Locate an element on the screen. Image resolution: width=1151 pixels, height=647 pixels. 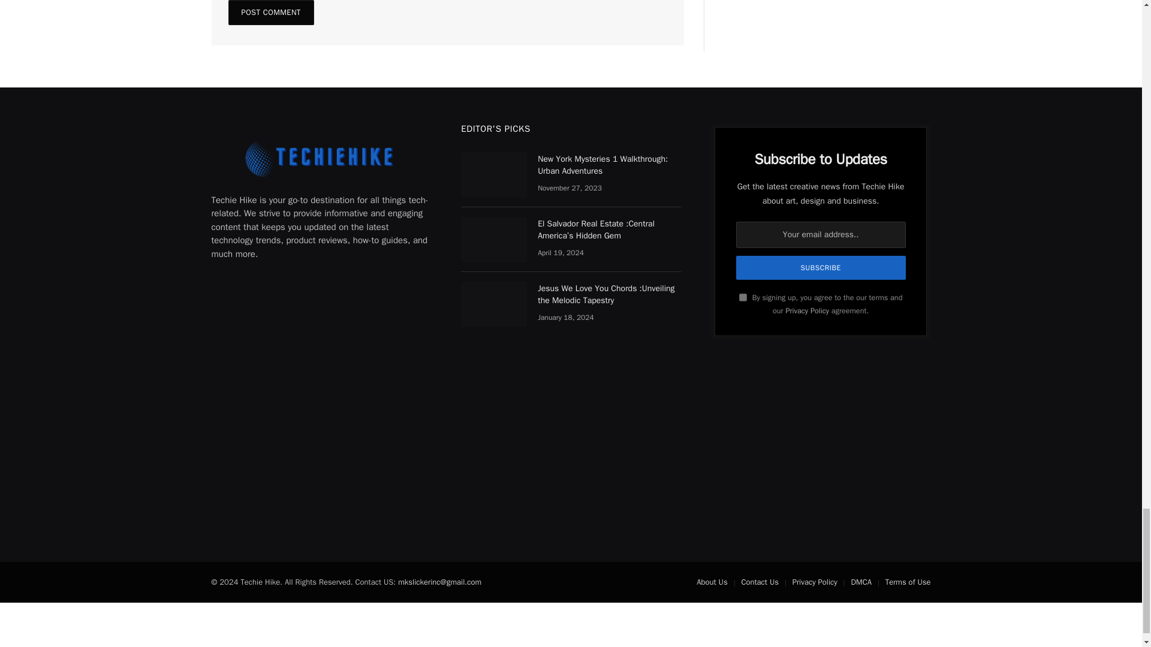
Subscribe is located at coordinates (821, 267).